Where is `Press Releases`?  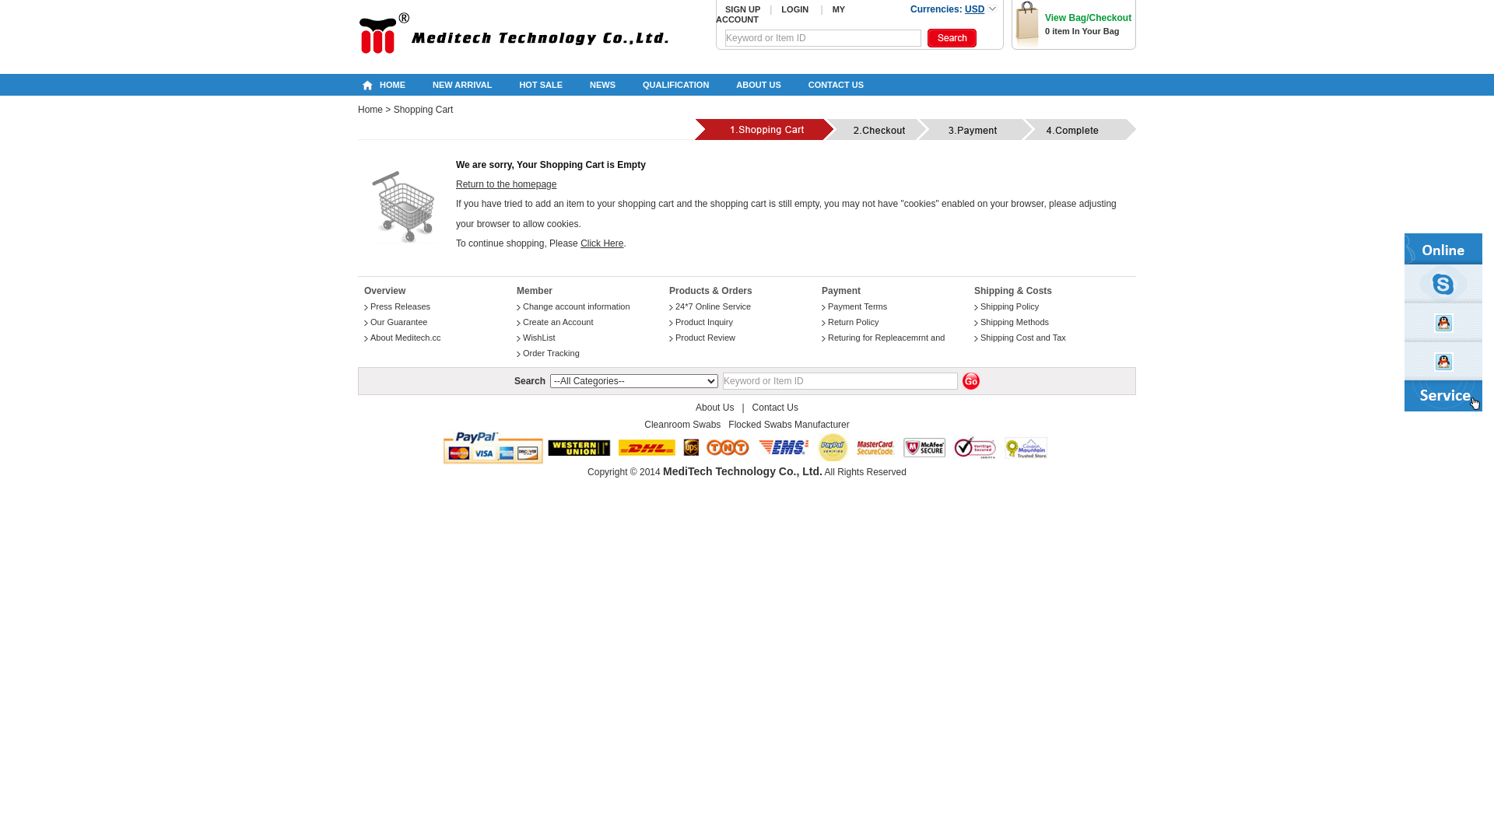 Press Releases is located at coordinates (400, 306).